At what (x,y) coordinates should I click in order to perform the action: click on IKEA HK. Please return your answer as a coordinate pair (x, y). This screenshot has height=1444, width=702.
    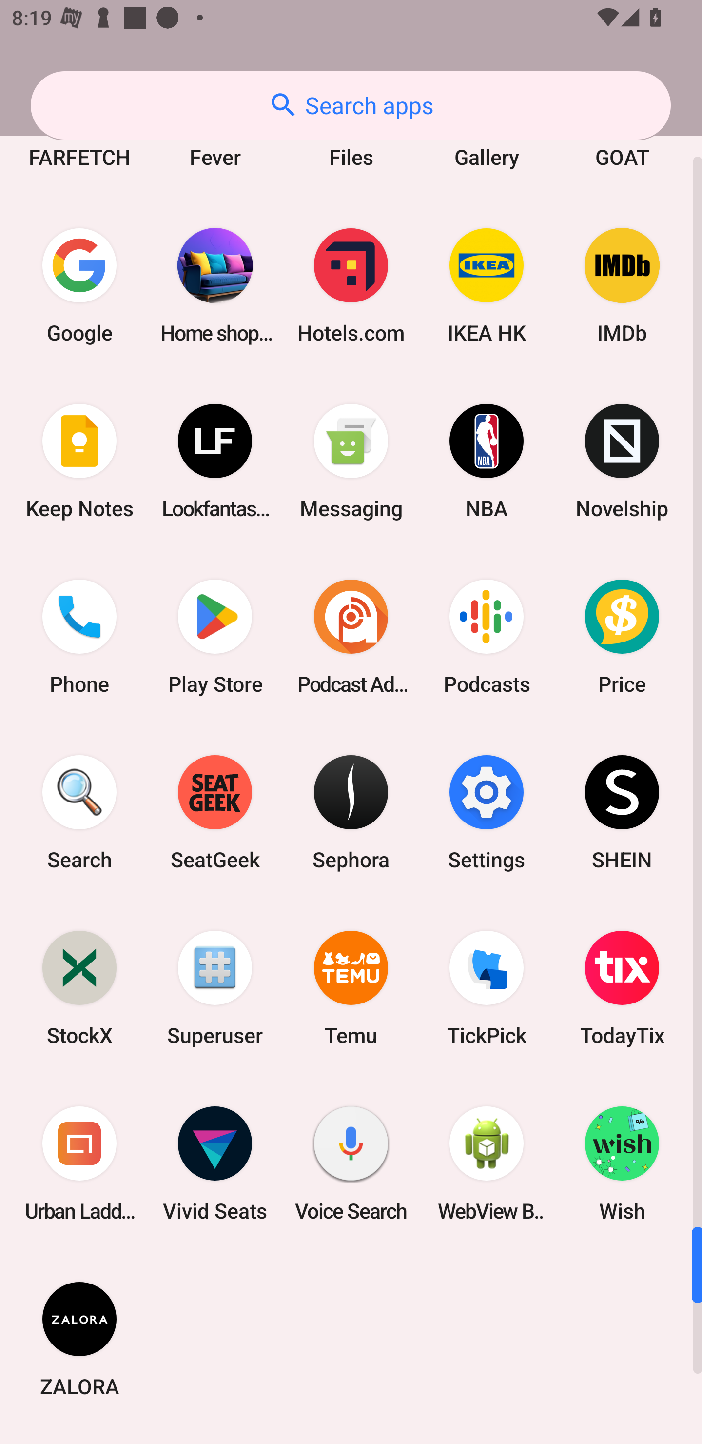
    Looking at the image, I should click on (487, 285).